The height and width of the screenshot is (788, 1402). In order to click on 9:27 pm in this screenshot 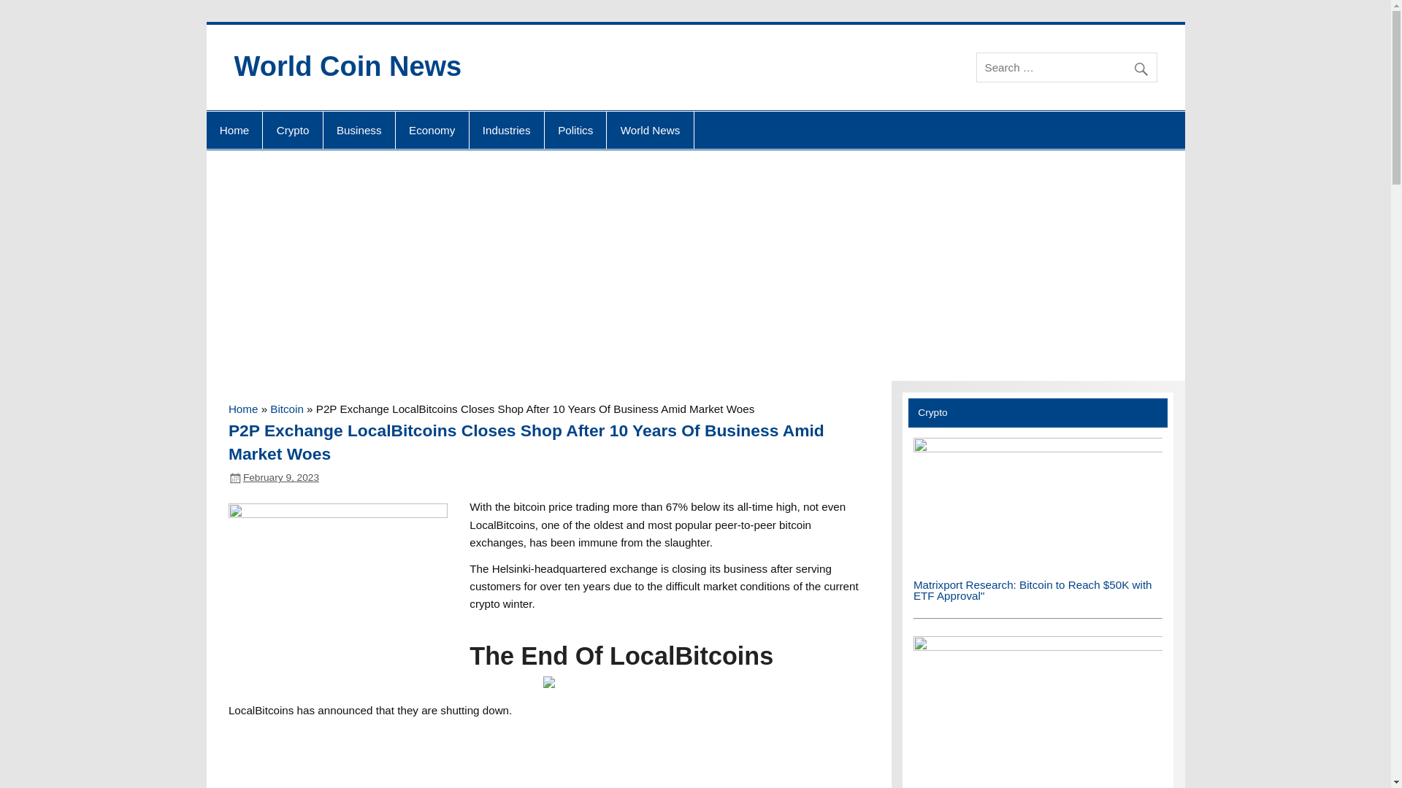, I will do `click(280, 477)`.